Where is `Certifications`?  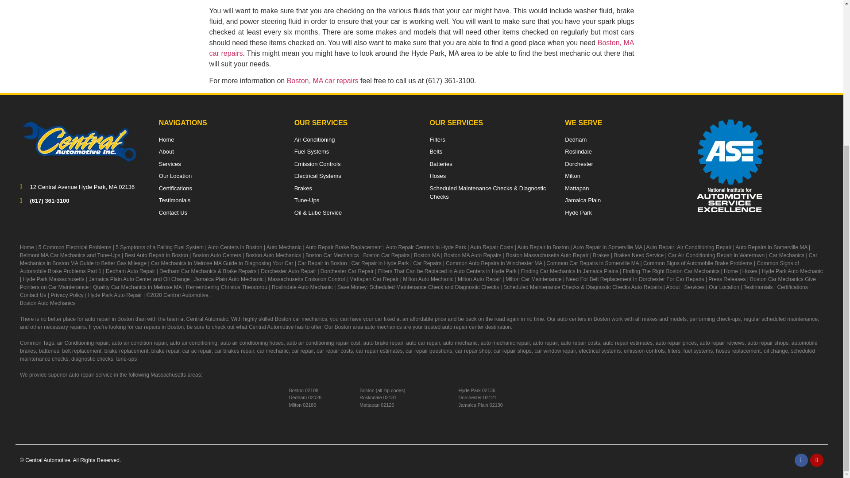
Certifications is located at coordinates (219, 189).